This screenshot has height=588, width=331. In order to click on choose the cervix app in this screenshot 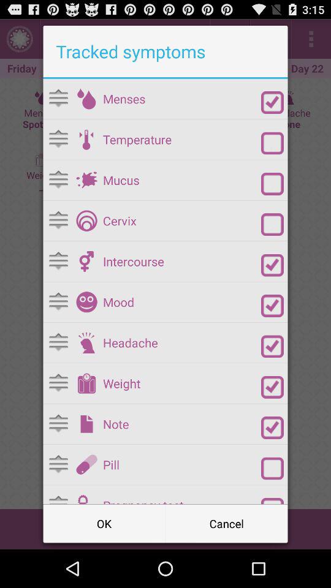, I will do `click(181, 221)`.